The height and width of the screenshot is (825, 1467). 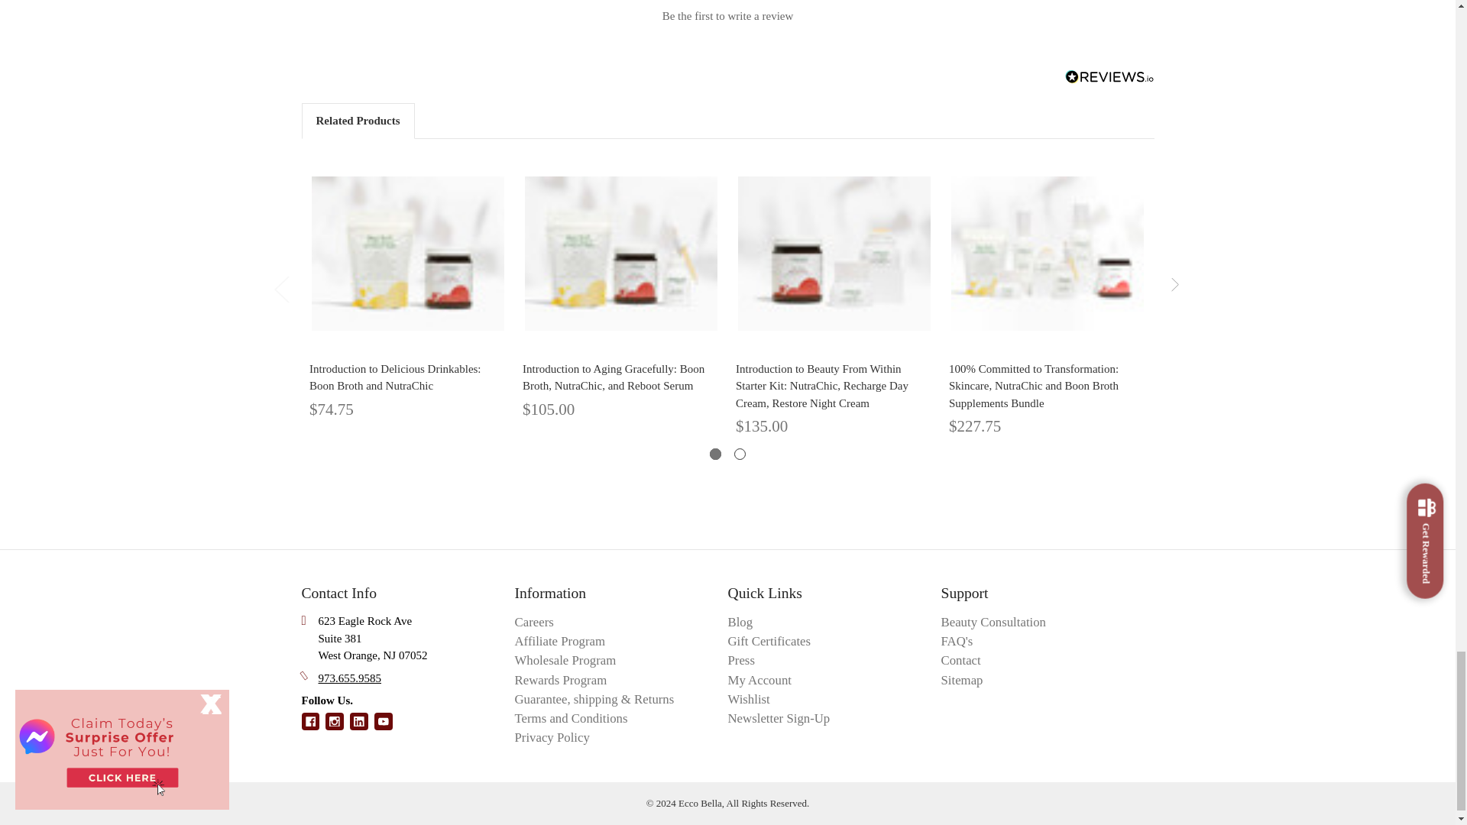 What do you see at coordinates (358, 721) in the screenshot?
I see `linkedin` at bounding box center [358, 721].